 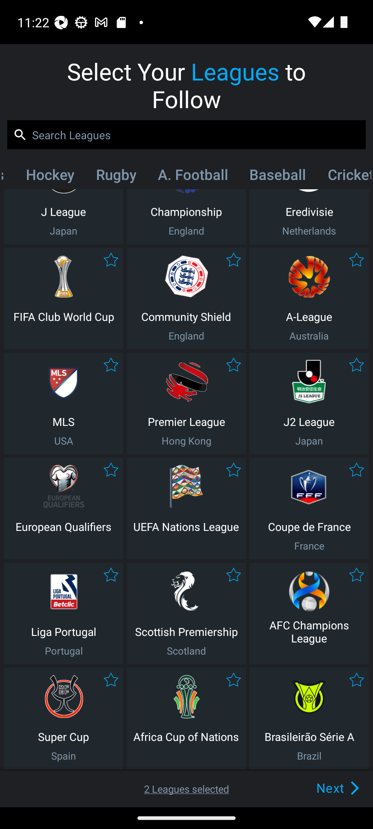 I want to click on Coupe de France France, so click(x=309, y=508).